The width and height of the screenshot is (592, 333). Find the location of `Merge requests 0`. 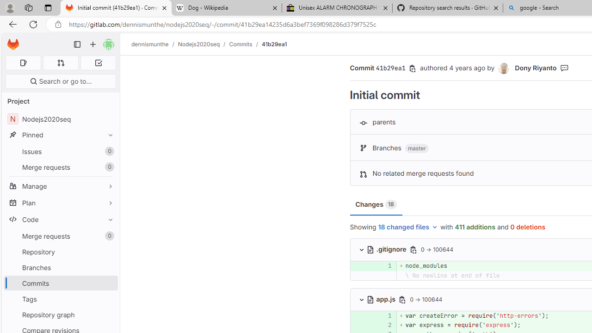

Merge requests 0 is located at coordinates (60, 236).